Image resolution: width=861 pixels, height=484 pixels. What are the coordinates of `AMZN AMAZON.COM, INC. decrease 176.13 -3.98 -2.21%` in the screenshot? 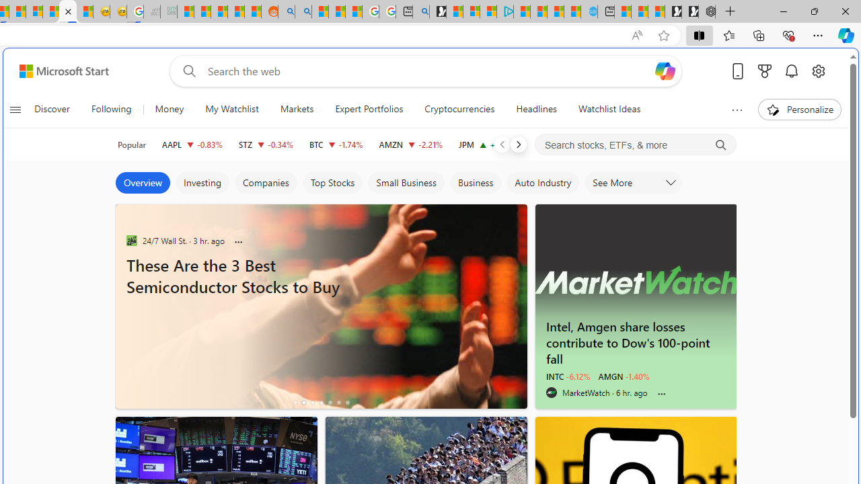 It's located at (410, 144).